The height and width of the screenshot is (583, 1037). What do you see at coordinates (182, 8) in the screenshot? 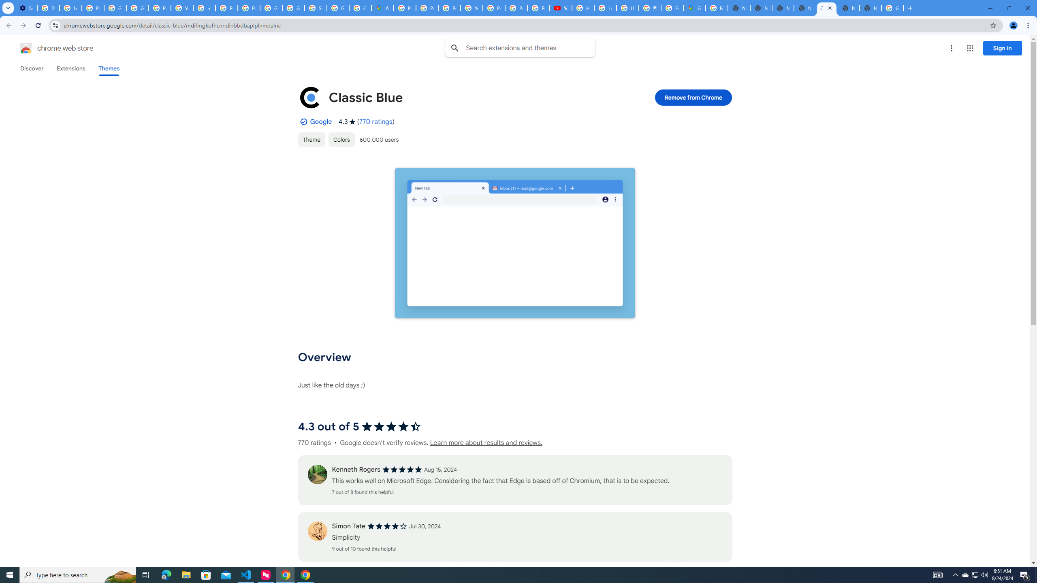
I see `YouTube` at bounding box center [182, 8].